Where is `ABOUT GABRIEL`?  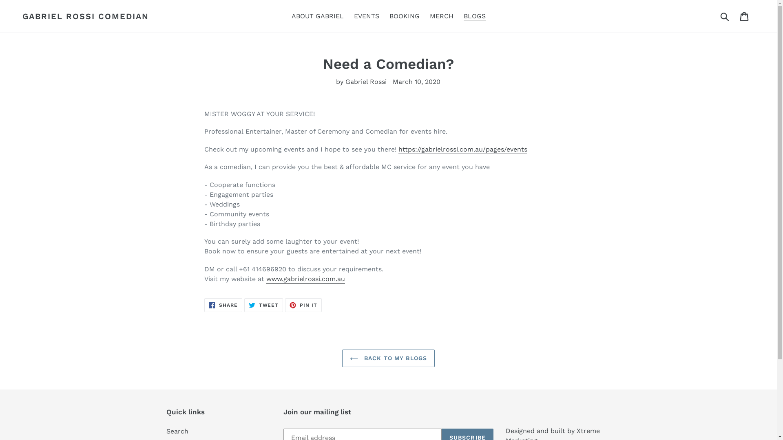
ABOUT GABRIEL is located at coordinates (317, 16).